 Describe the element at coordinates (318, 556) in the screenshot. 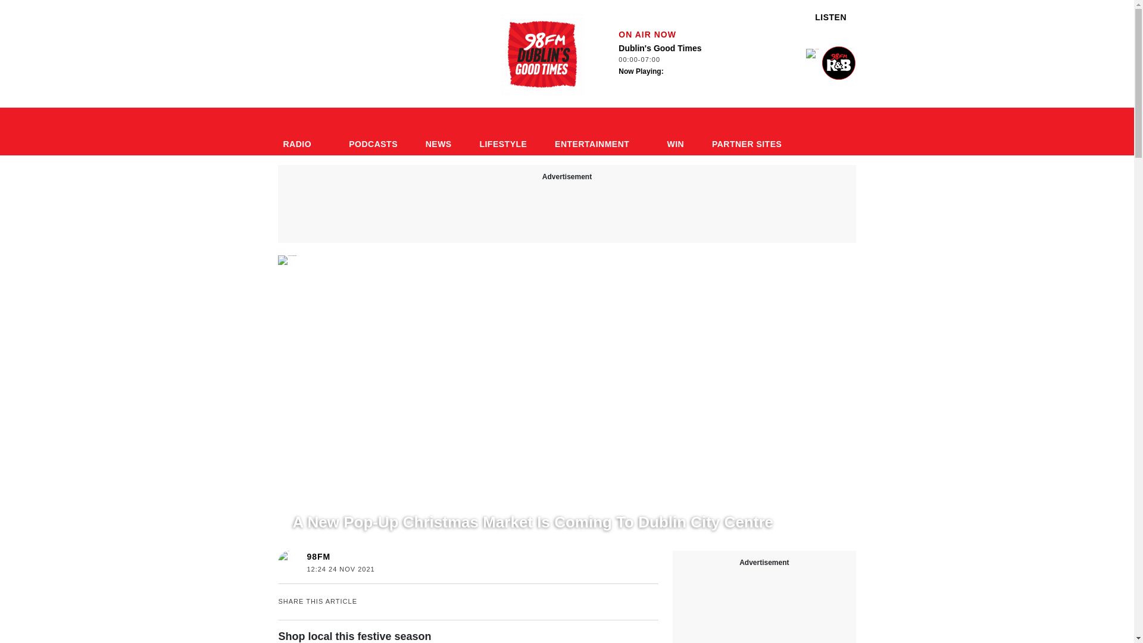

I see `PODCASTS` at that location.